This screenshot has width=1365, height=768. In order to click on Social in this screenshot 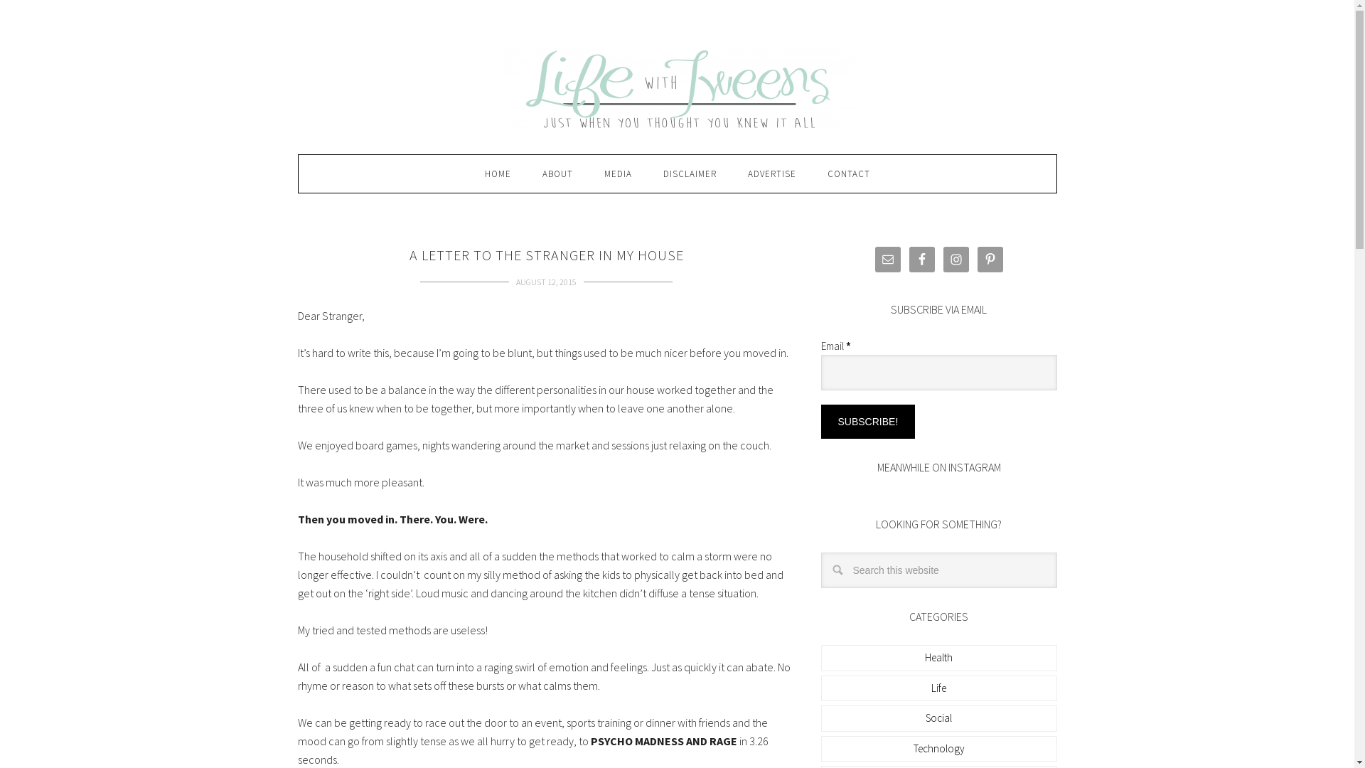, I will do `click(938, 718)`.